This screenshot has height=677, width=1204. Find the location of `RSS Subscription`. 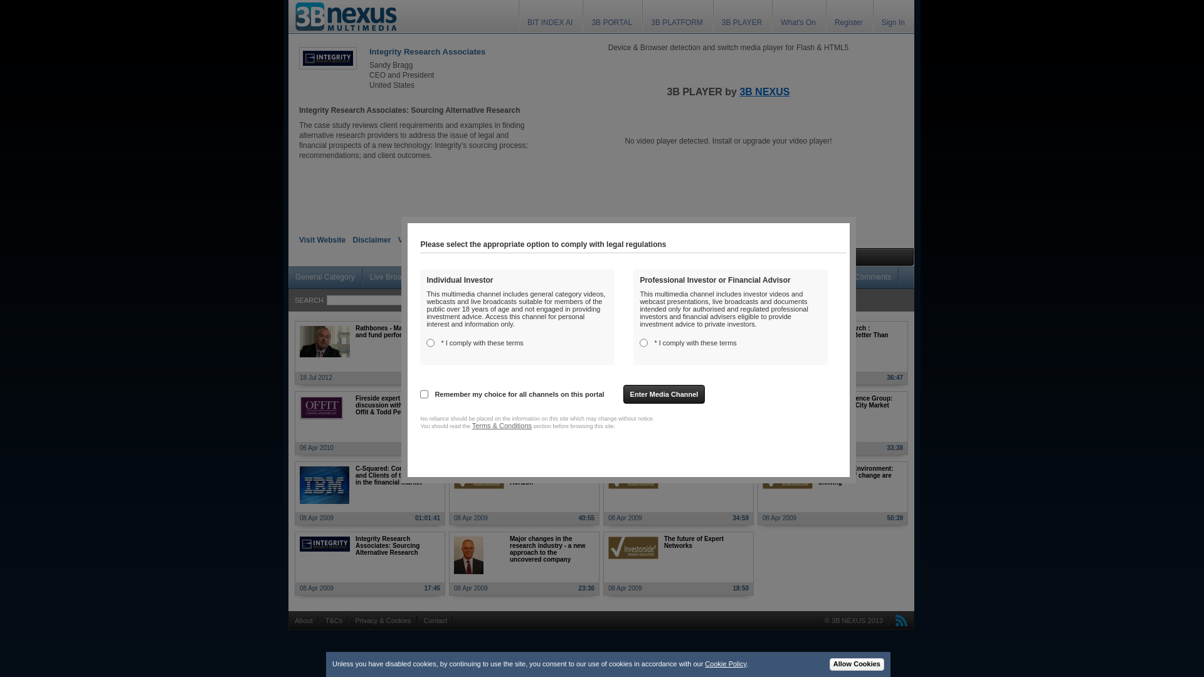

RSS Subscription is located at coordinates (899, 621).